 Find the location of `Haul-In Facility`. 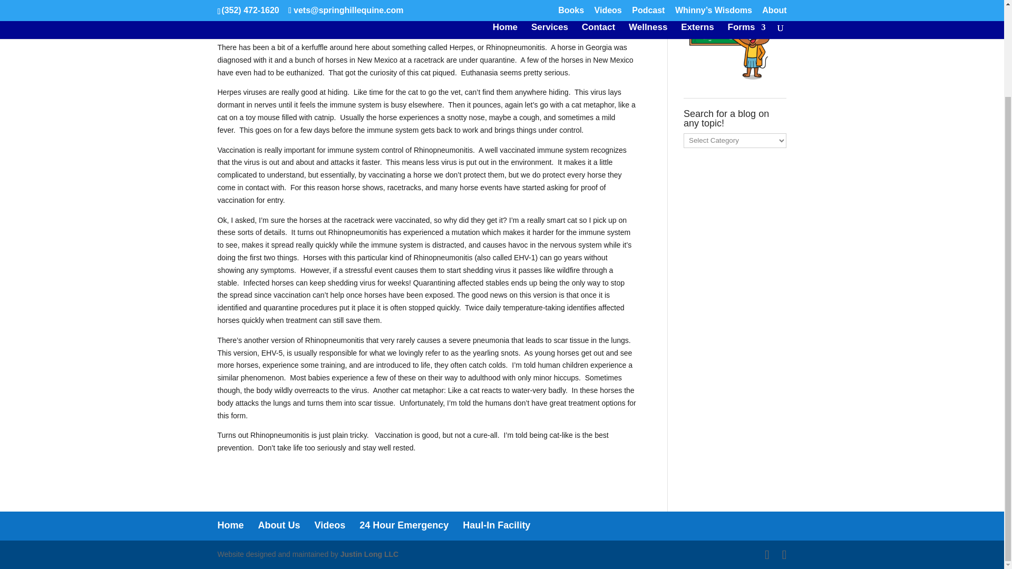

Haul-In Facility is located at coordinates (497, 525).